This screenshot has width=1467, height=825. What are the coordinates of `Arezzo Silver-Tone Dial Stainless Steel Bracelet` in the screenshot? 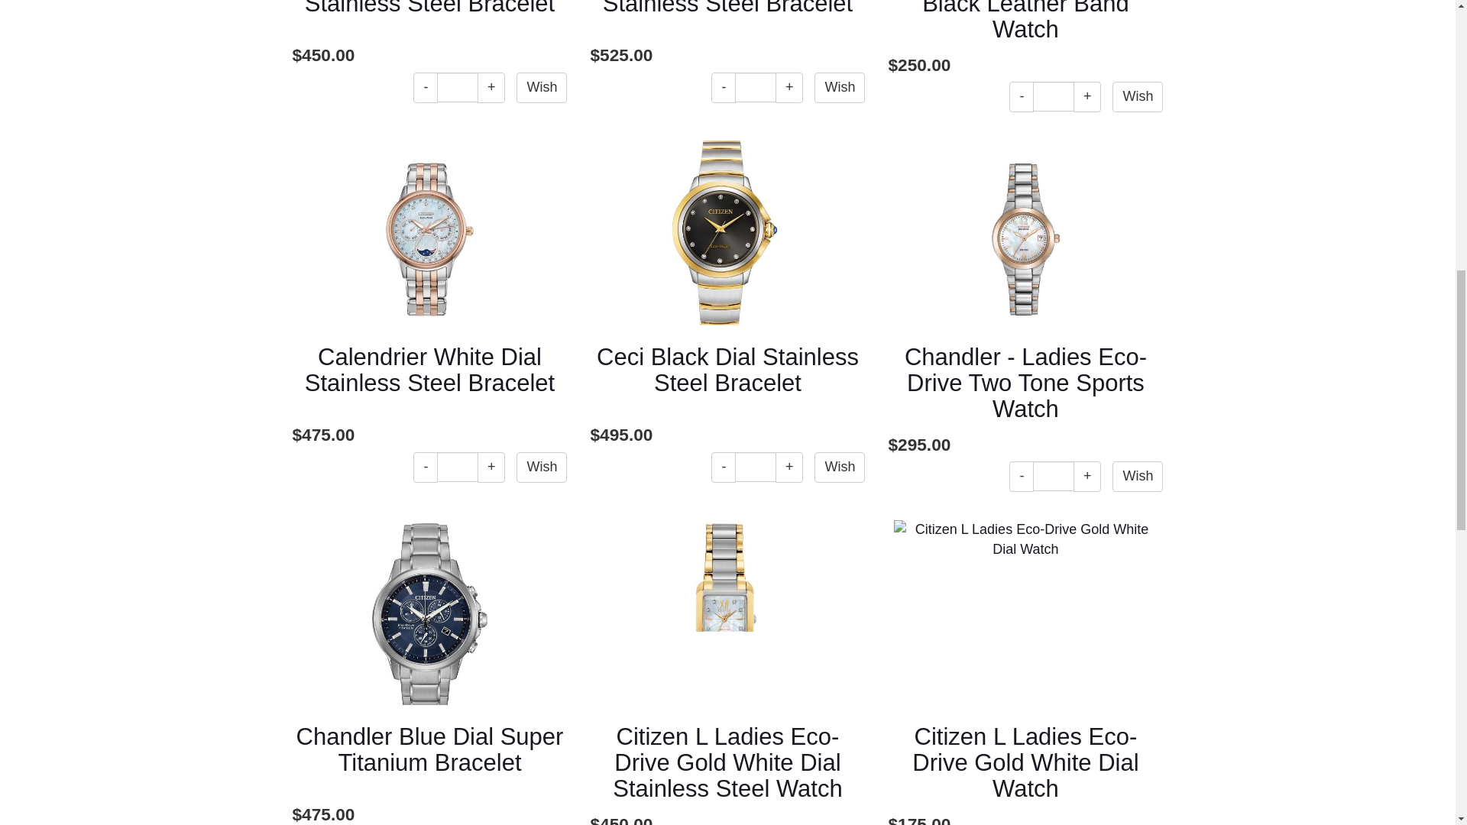 It's located at (429, 8).